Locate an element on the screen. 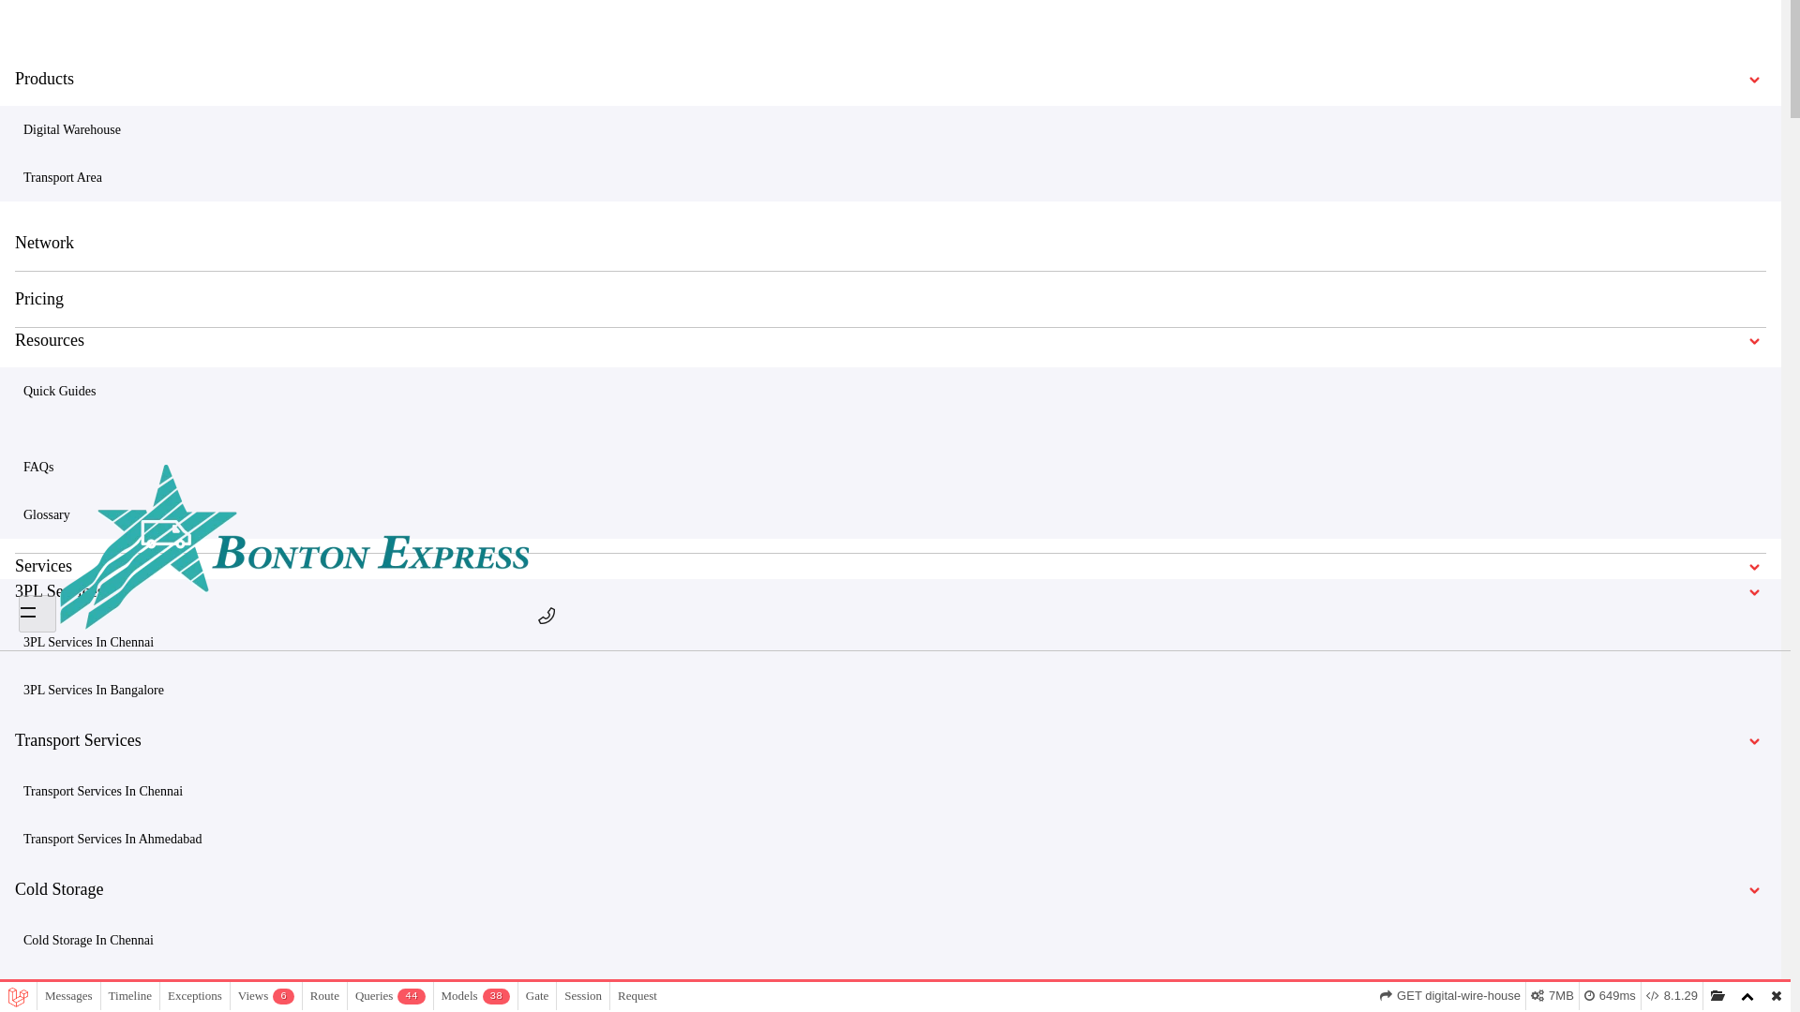 The height and width of the screenshot is (1012, 1800). Resources is located at coordinates (37, 382).